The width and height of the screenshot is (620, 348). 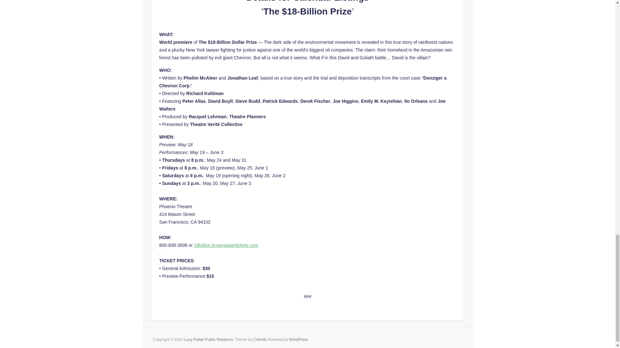 I want to click on WordPress, so click(x=298, y=339).